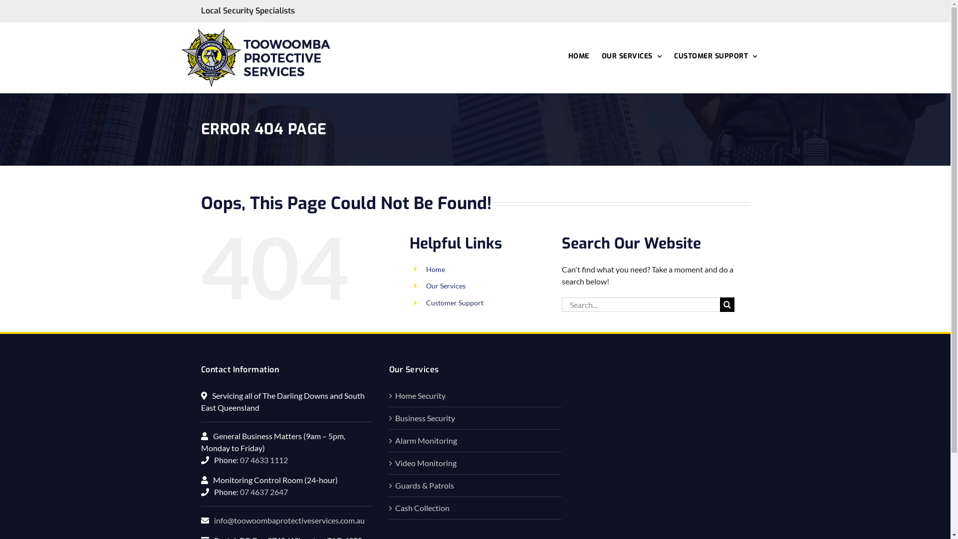 The image size is (958, 539). I want to click on Customer Support, so click(455, 302).